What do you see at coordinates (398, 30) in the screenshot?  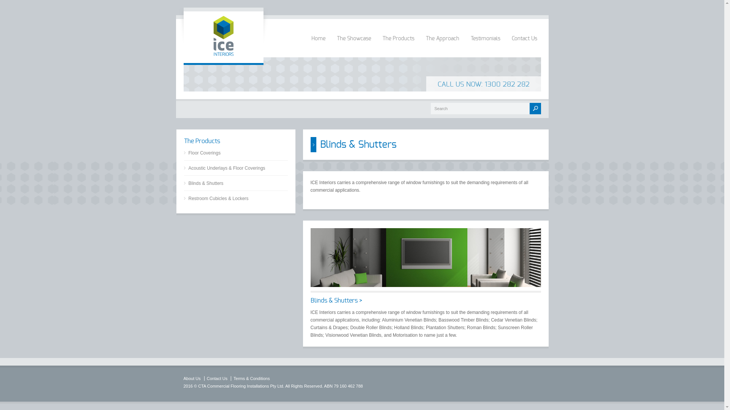 I see `The Products` at bounding box center [398, 30].